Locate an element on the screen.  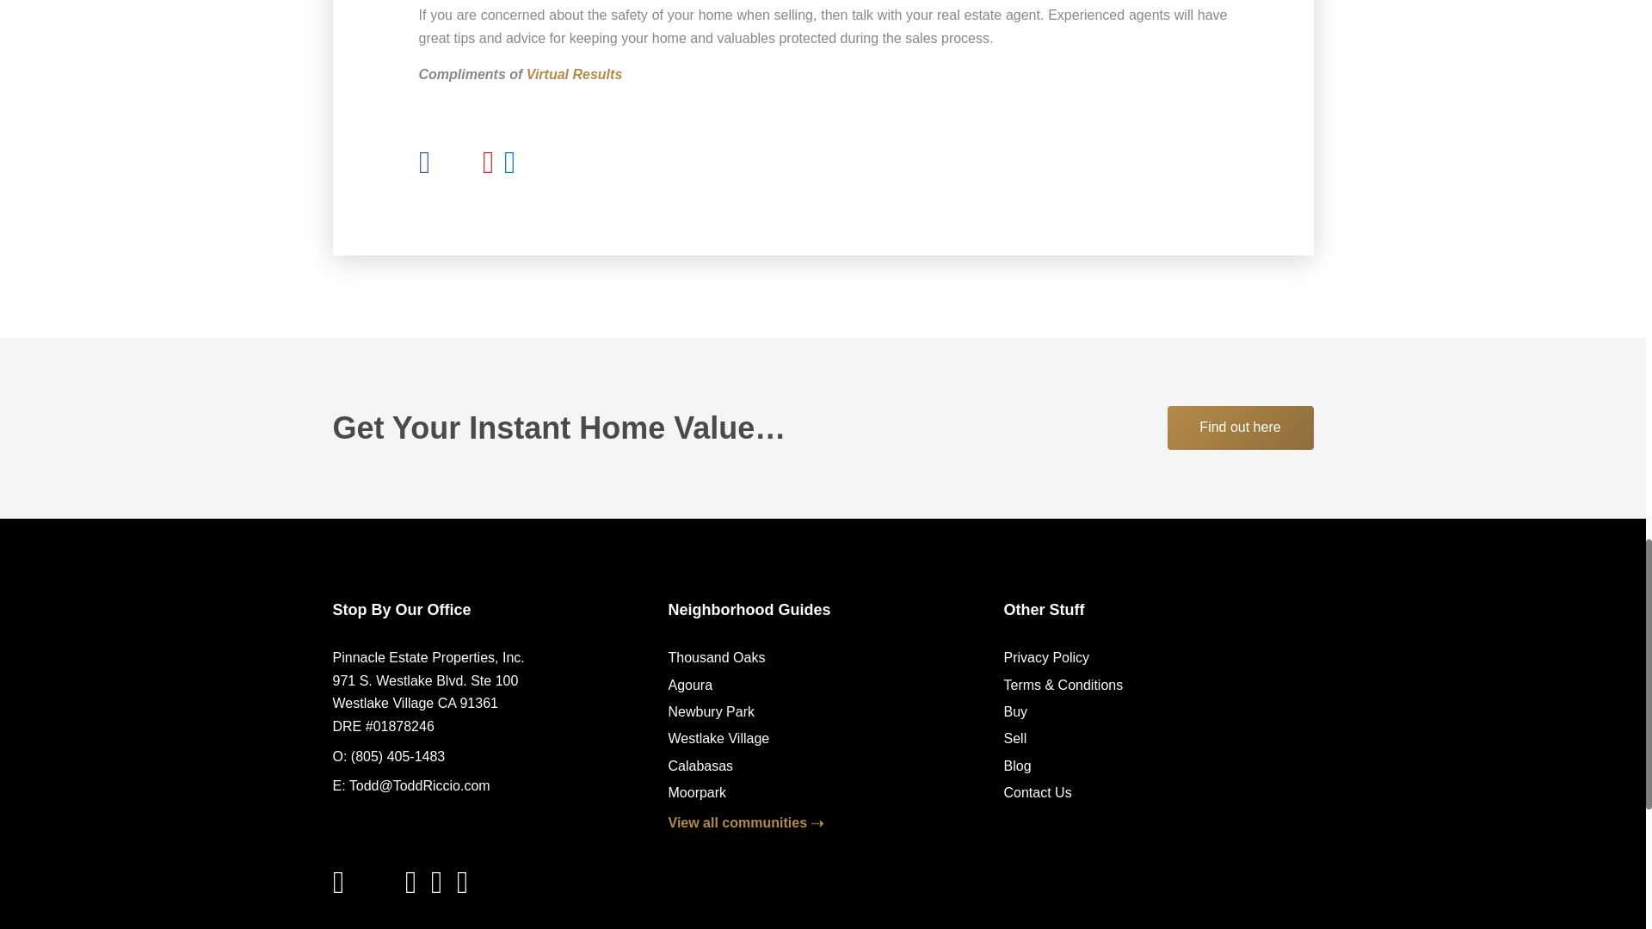
Virtual Results is located at coordinates (575, 74).